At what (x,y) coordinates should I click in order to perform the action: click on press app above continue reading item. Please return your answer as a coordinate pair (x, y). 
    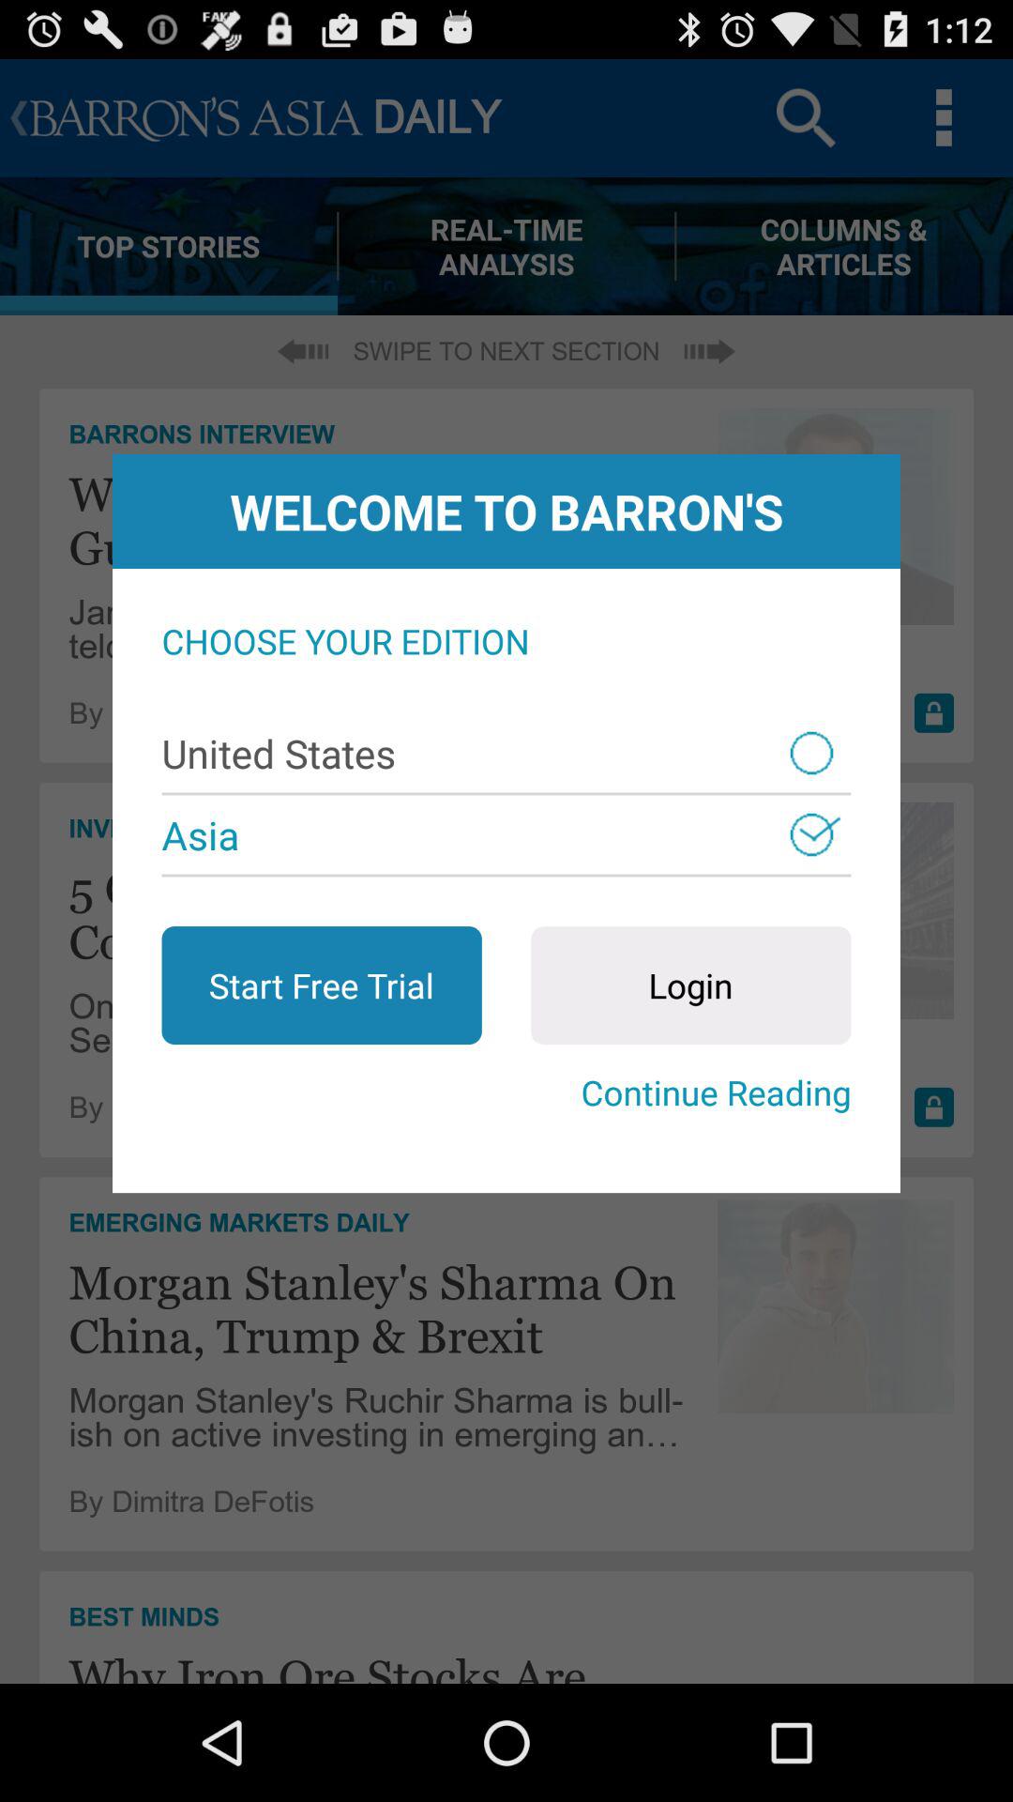
    Looking at the image, I should click on (321, 985).